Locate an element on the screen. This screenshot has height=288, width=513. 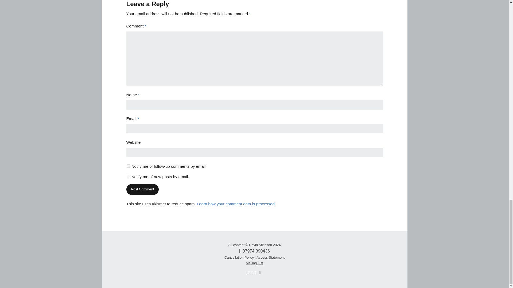
subscribe is located at coordinates (128, 176).